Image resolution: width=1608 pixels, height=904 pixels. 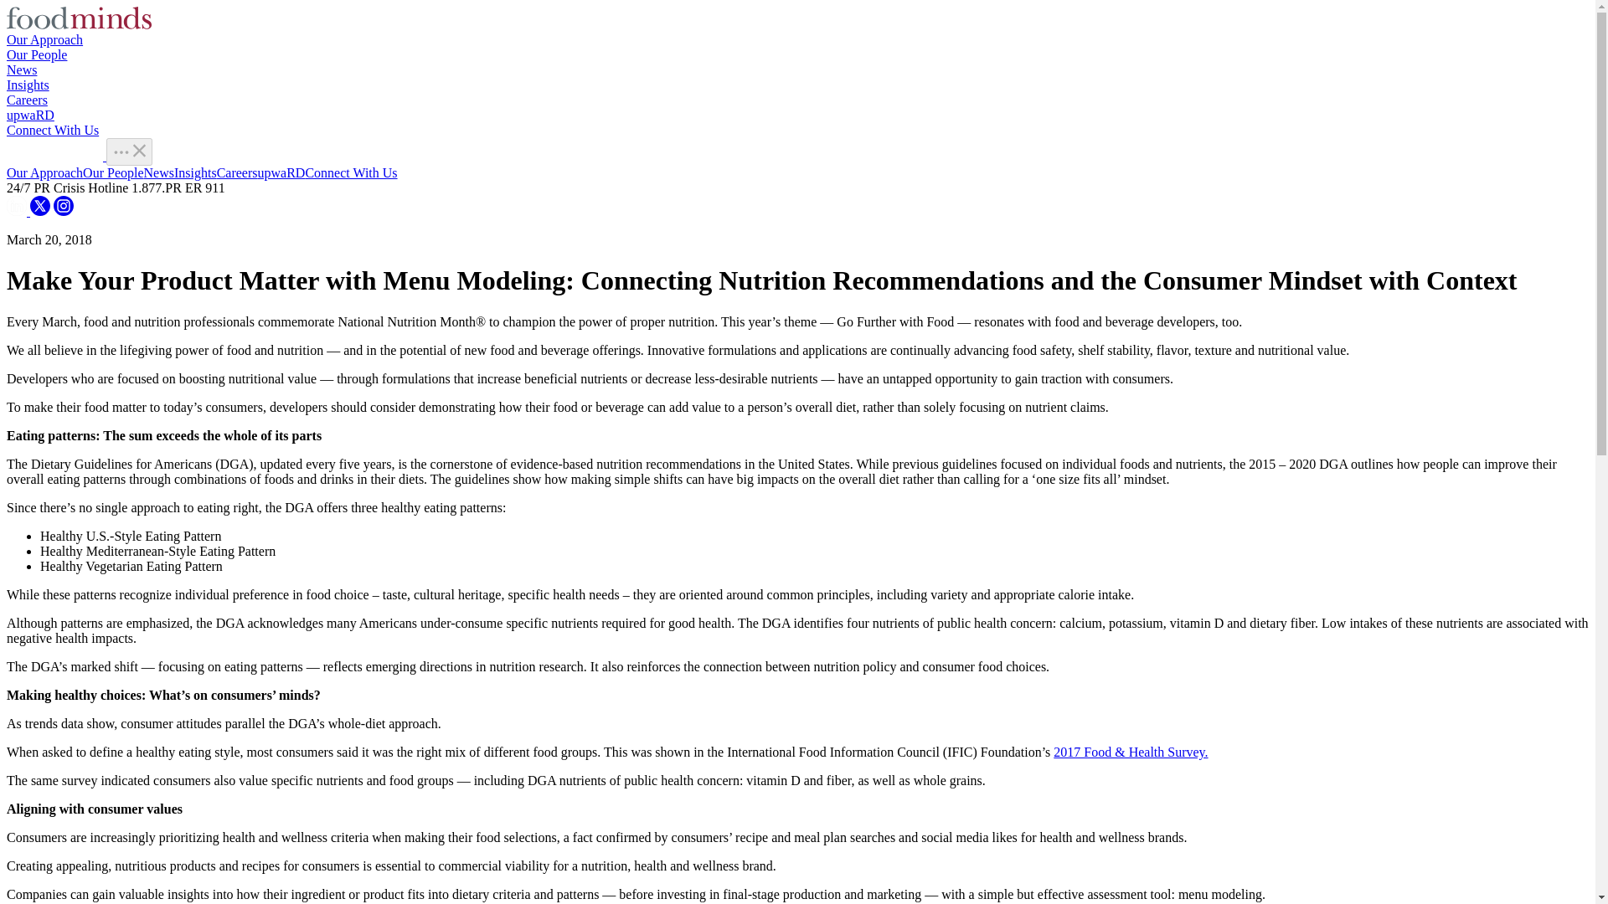 I want to click on upwaRD, so click(x=281, y=172).